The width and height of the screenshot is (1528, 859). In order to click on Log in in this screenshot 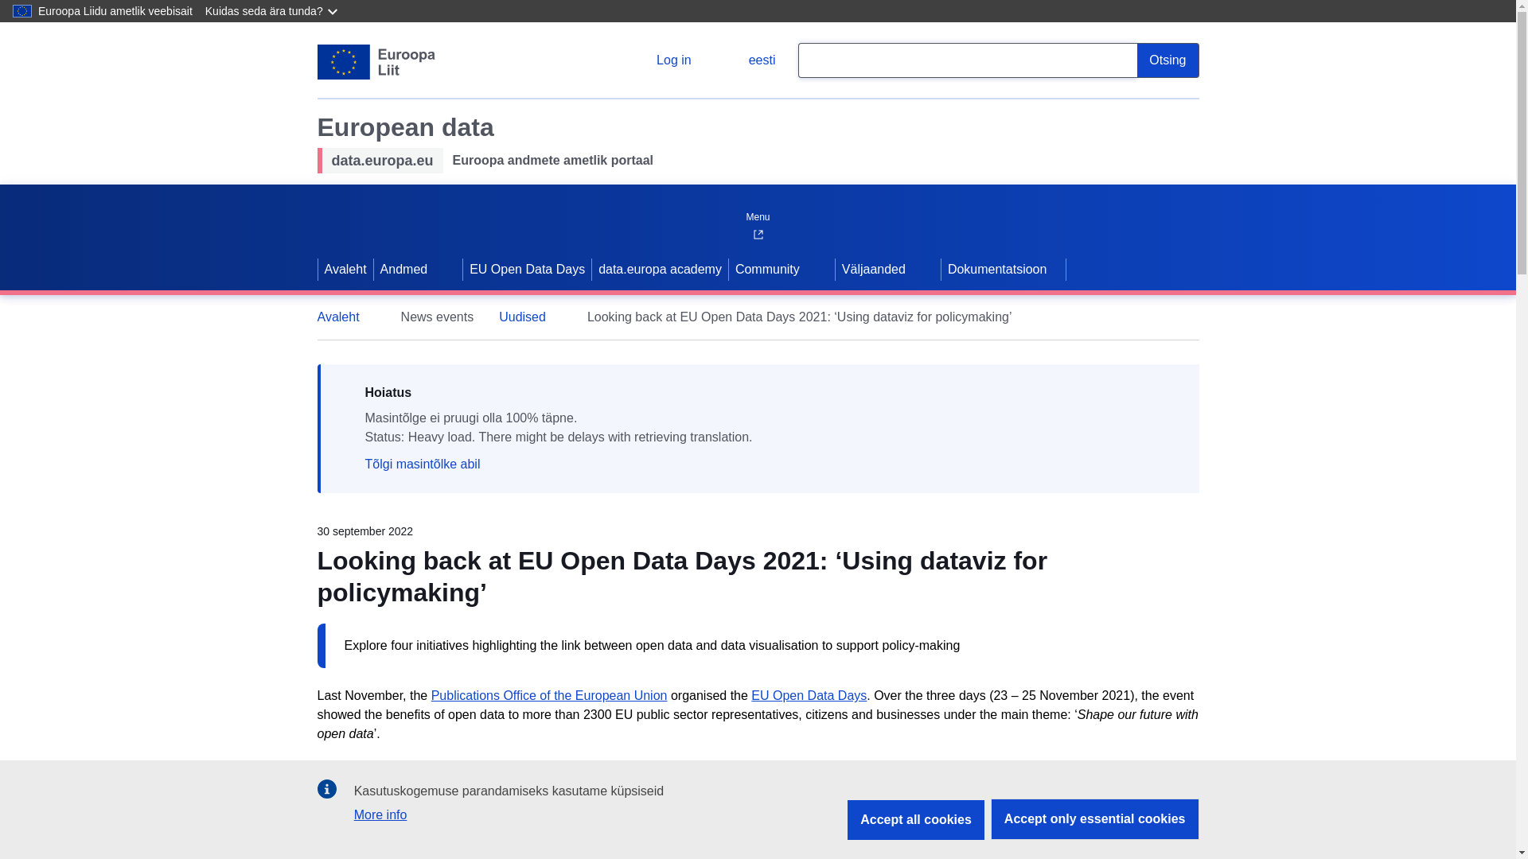, I will do `click(661, 60)`.